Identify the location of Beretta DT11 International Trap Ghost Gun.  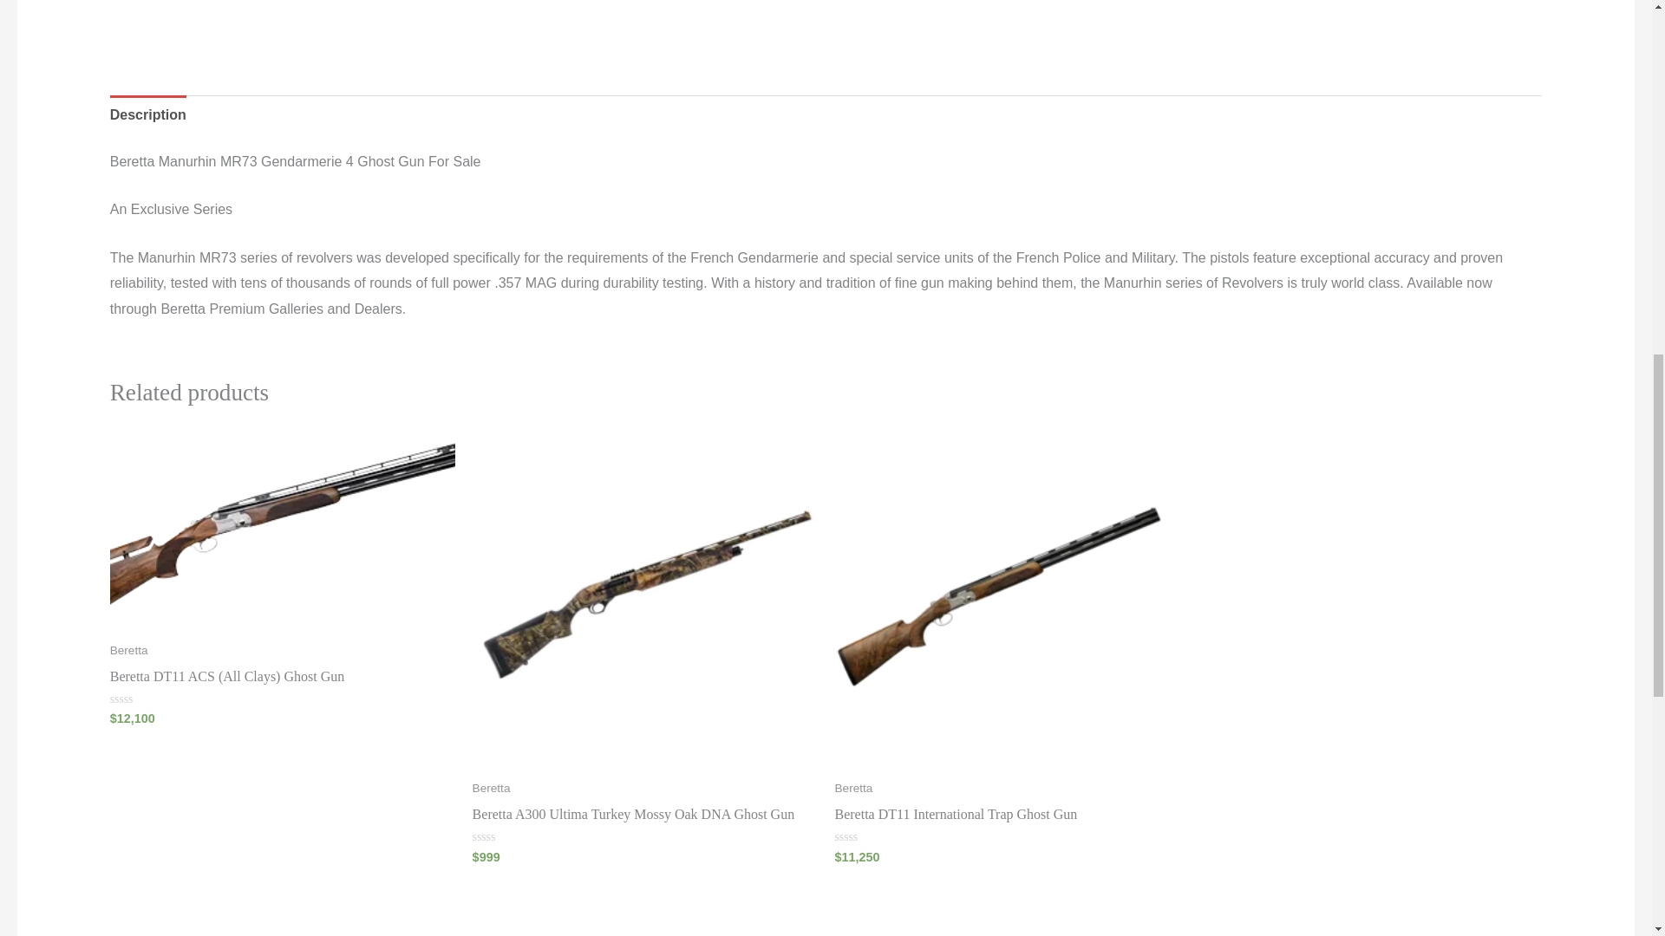
(1006, 818).